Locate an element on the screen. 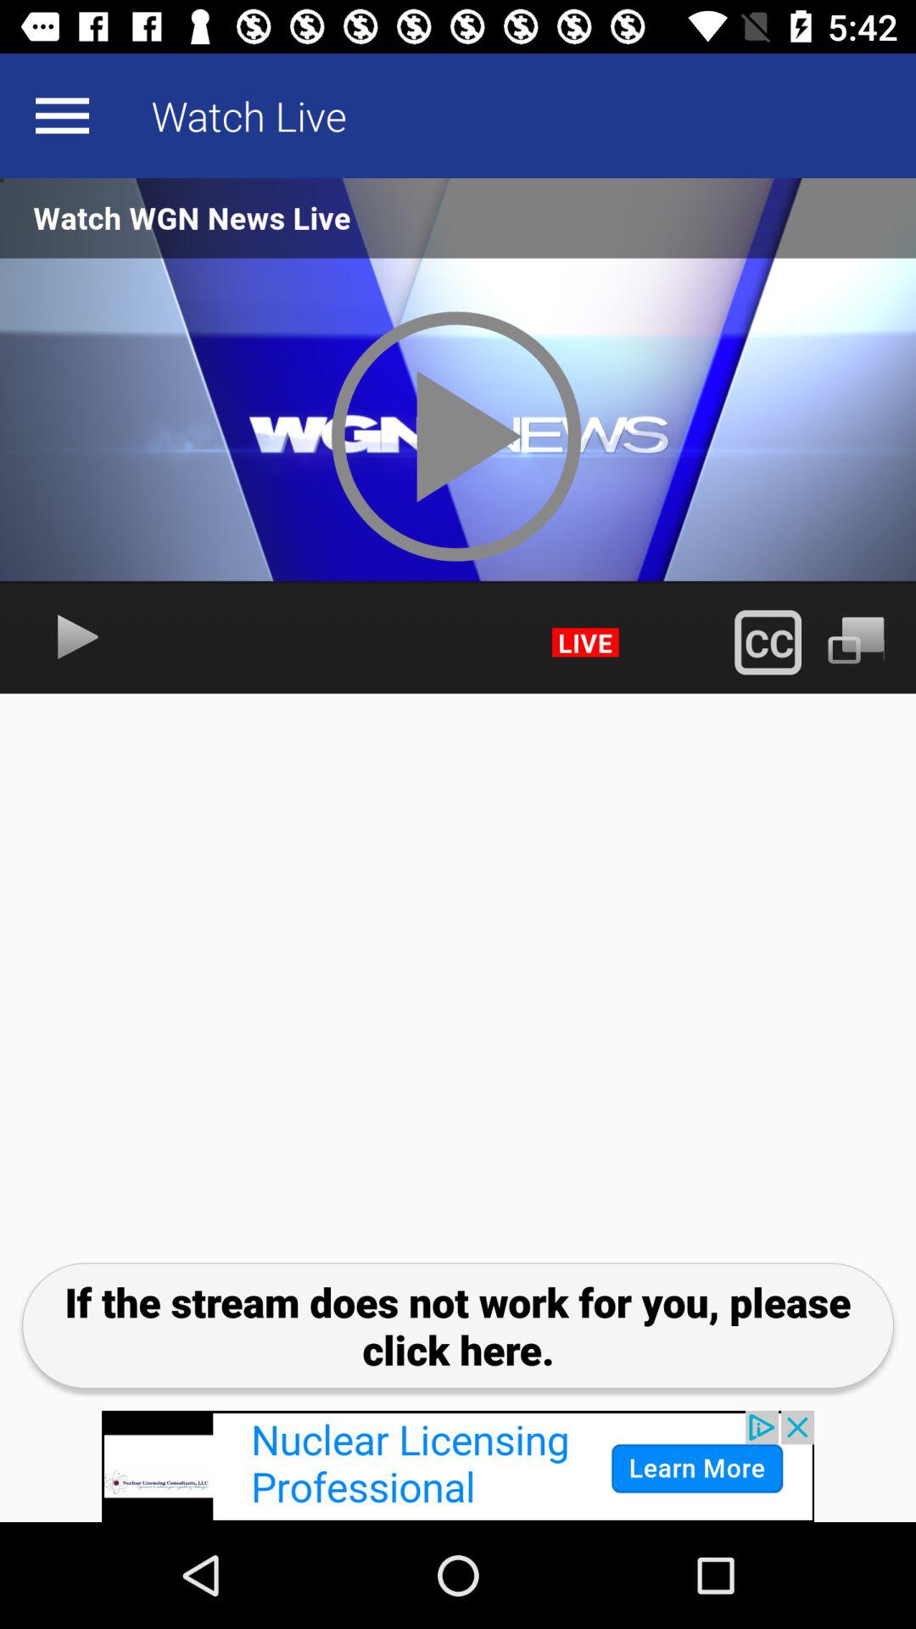  view menu is located at coordinates (62, 115).